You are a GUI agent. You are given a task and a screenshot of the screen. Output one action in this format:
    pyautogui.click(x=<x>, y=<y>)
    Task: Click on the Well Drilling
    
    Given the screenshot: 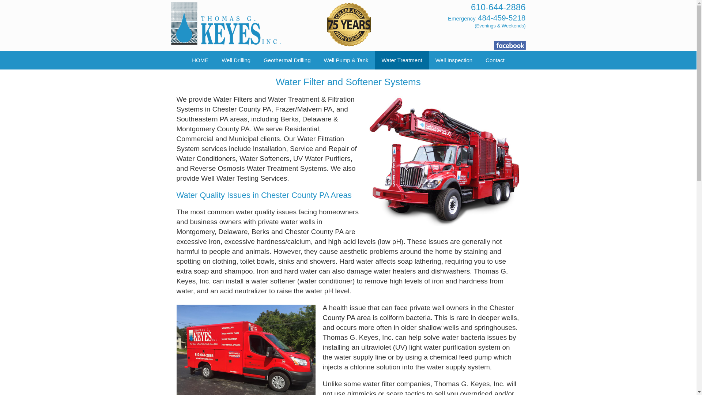 What is the action you would take?
    pyautogui.click(x=235, y=60)
    